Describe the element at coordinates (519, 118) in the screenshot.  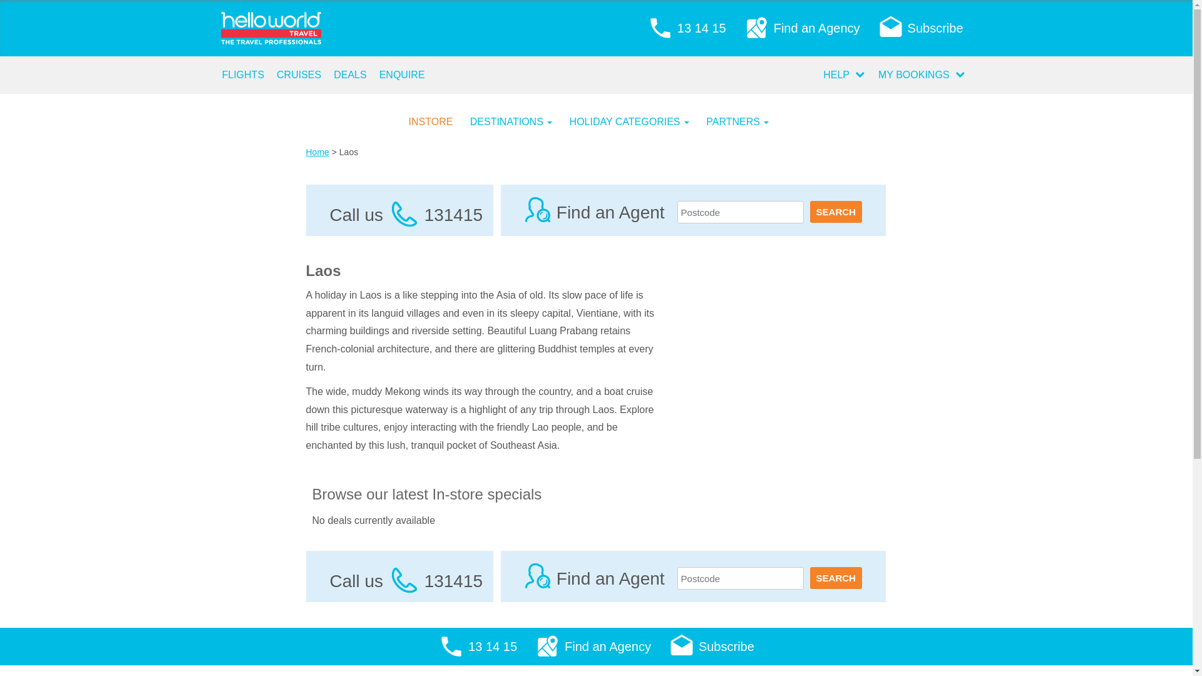
I see `DESTINATIONS` at that location.